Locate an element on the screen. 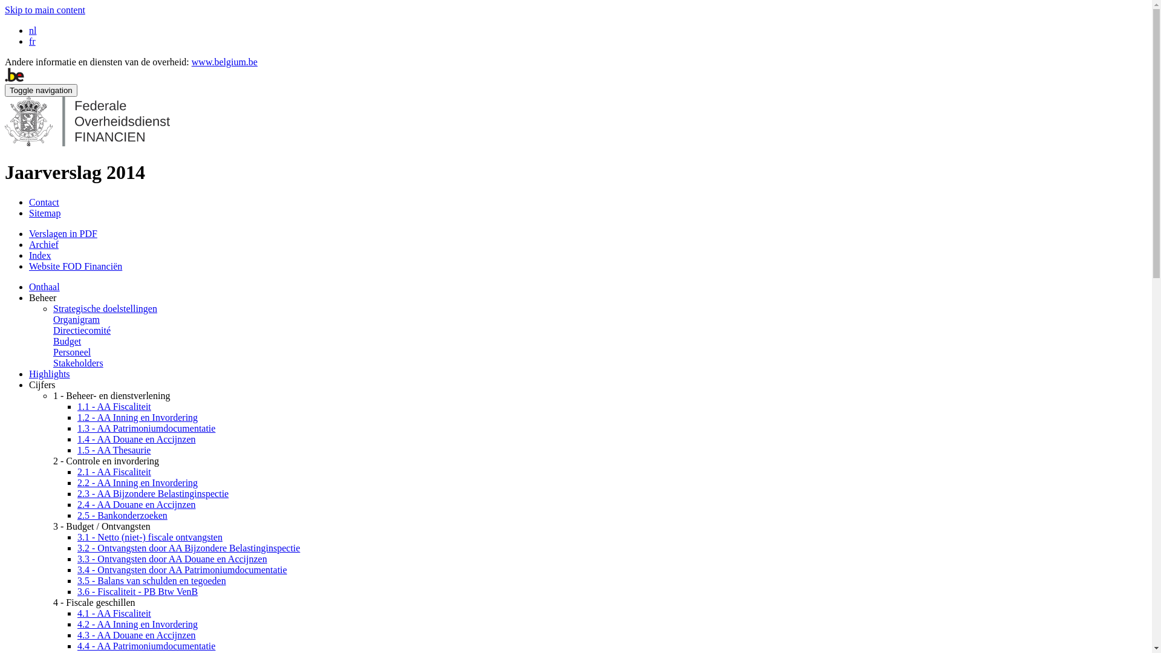  Contact is located at coordinates (44, 202).